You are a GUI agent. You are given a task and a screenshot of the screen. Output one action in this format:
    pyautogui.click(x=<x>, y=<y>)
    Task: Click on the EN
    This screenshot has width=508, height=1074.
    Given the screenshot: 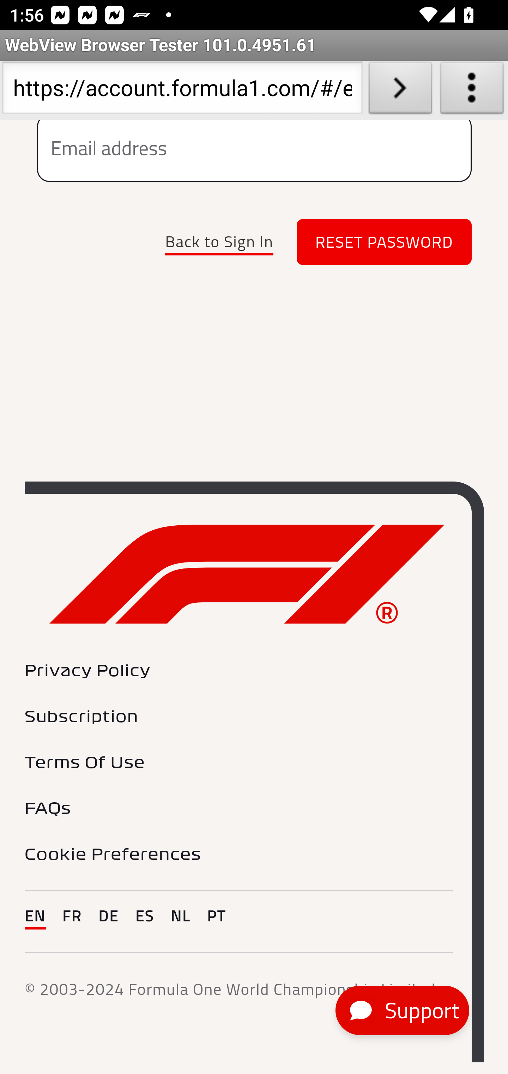 What is the action you would take?
    pyautogui.click(x=36, y=914)
    